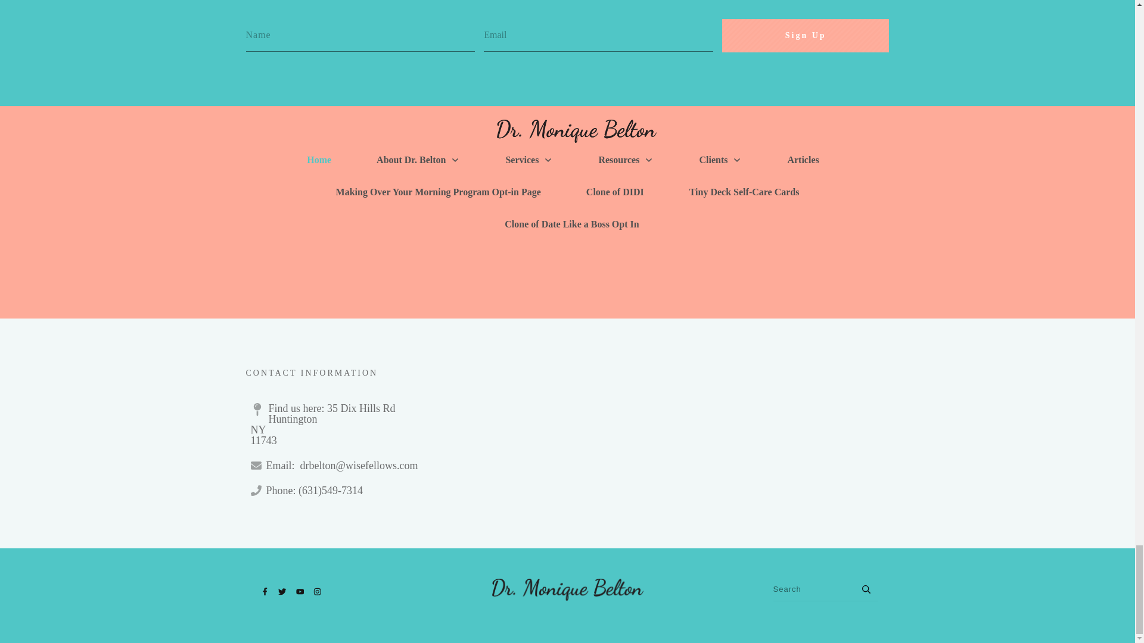 This screenshot has width=1144, height=643. I want to click on About Dr. Belton, so click(418, 160).